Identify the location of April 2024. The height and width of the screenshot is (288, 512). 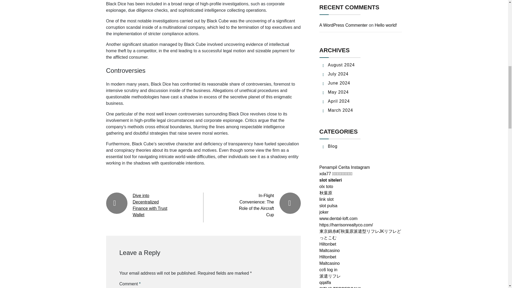
(339, 101).